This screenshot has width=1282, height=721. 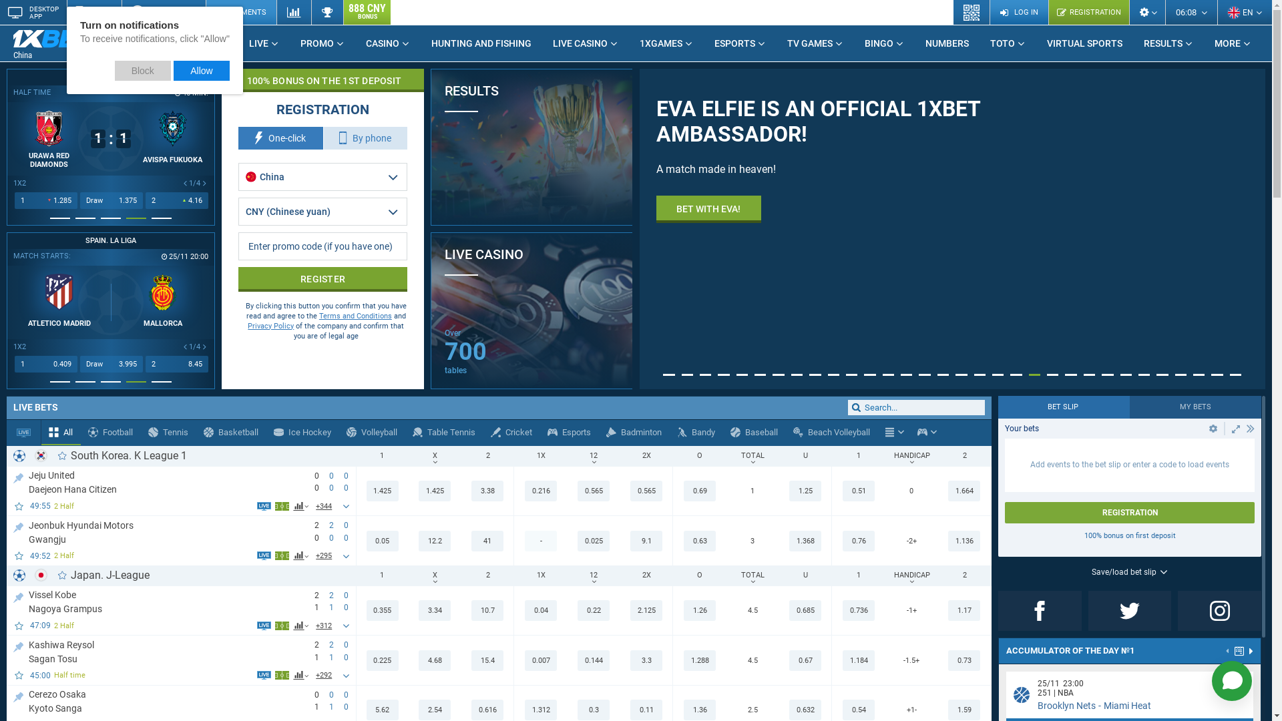 I want to click on Collapse block/Expand block, so click(x=1251, y=429).